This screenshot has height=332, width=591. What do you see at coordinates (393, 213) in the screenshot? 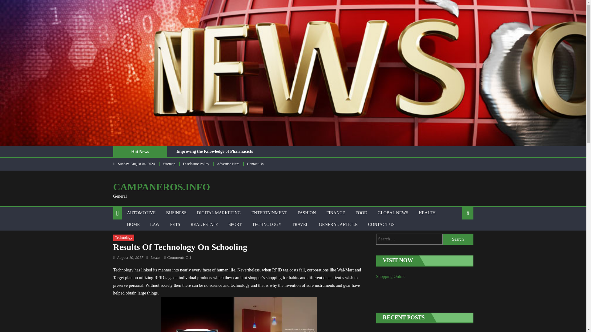
I see `GLOBAL NEWS` at bounding box center [393, 213].